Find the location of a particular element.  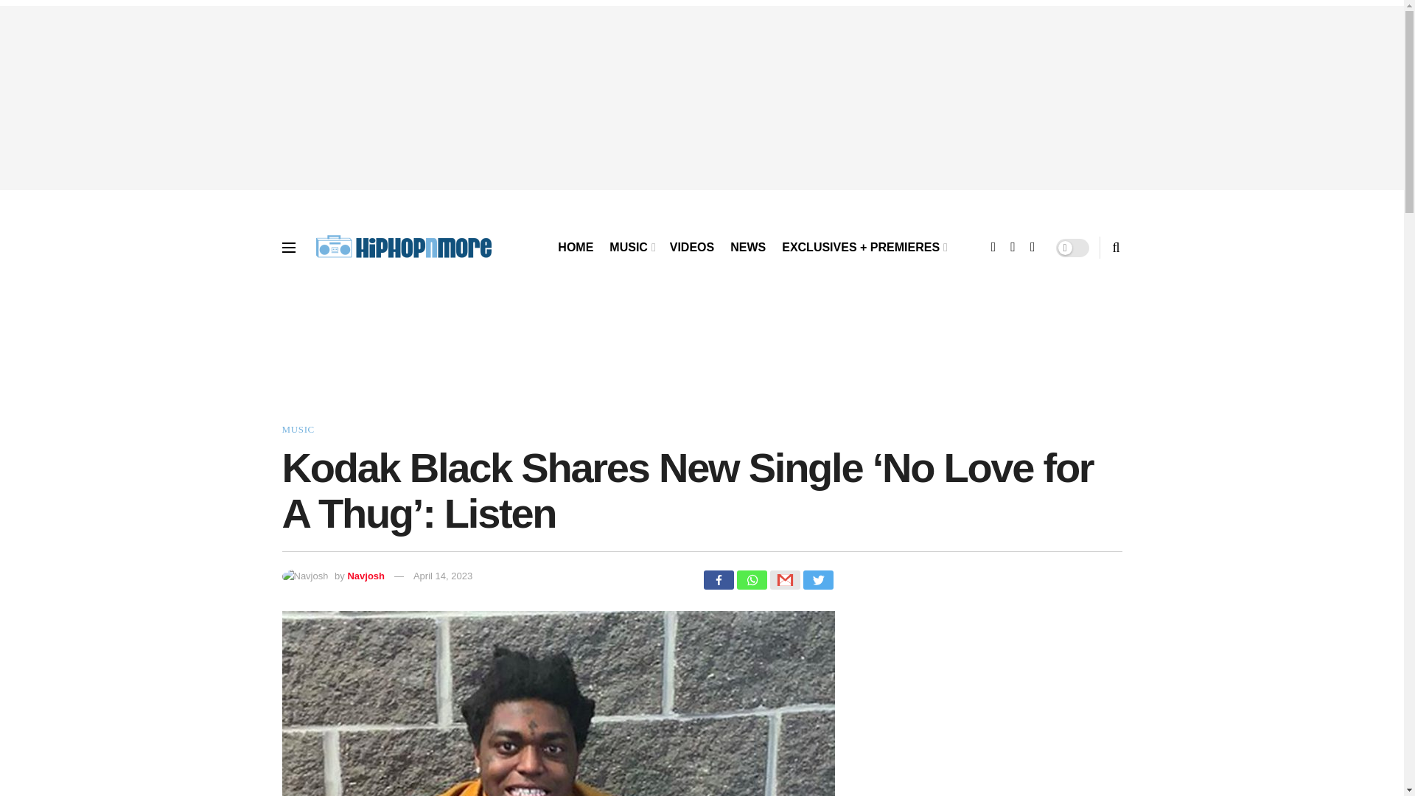

VIDEOS is located at coordinates (691, 248).